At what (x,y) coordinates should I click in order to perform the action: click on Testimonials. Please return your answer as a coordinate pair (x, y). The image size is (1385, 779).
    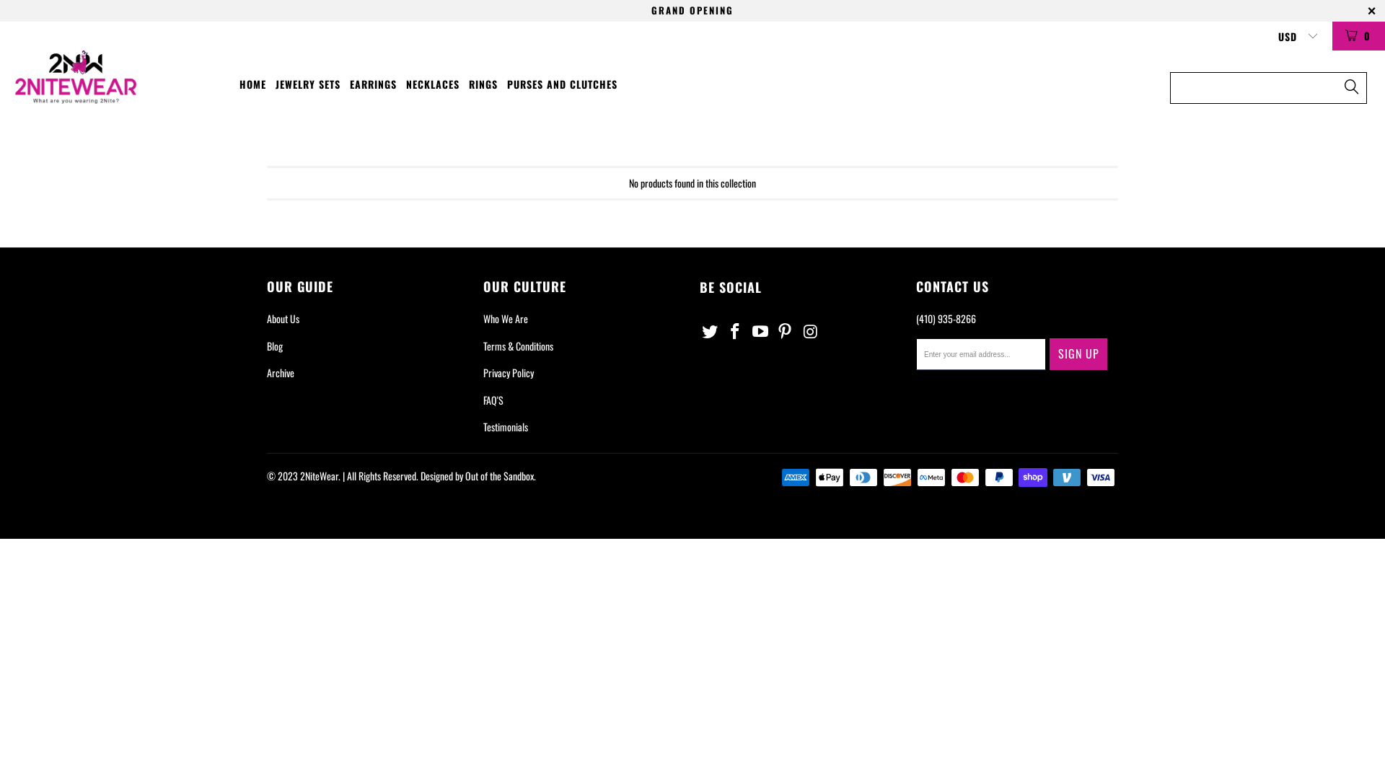
    Looking at the image, I should click on (506, 427).